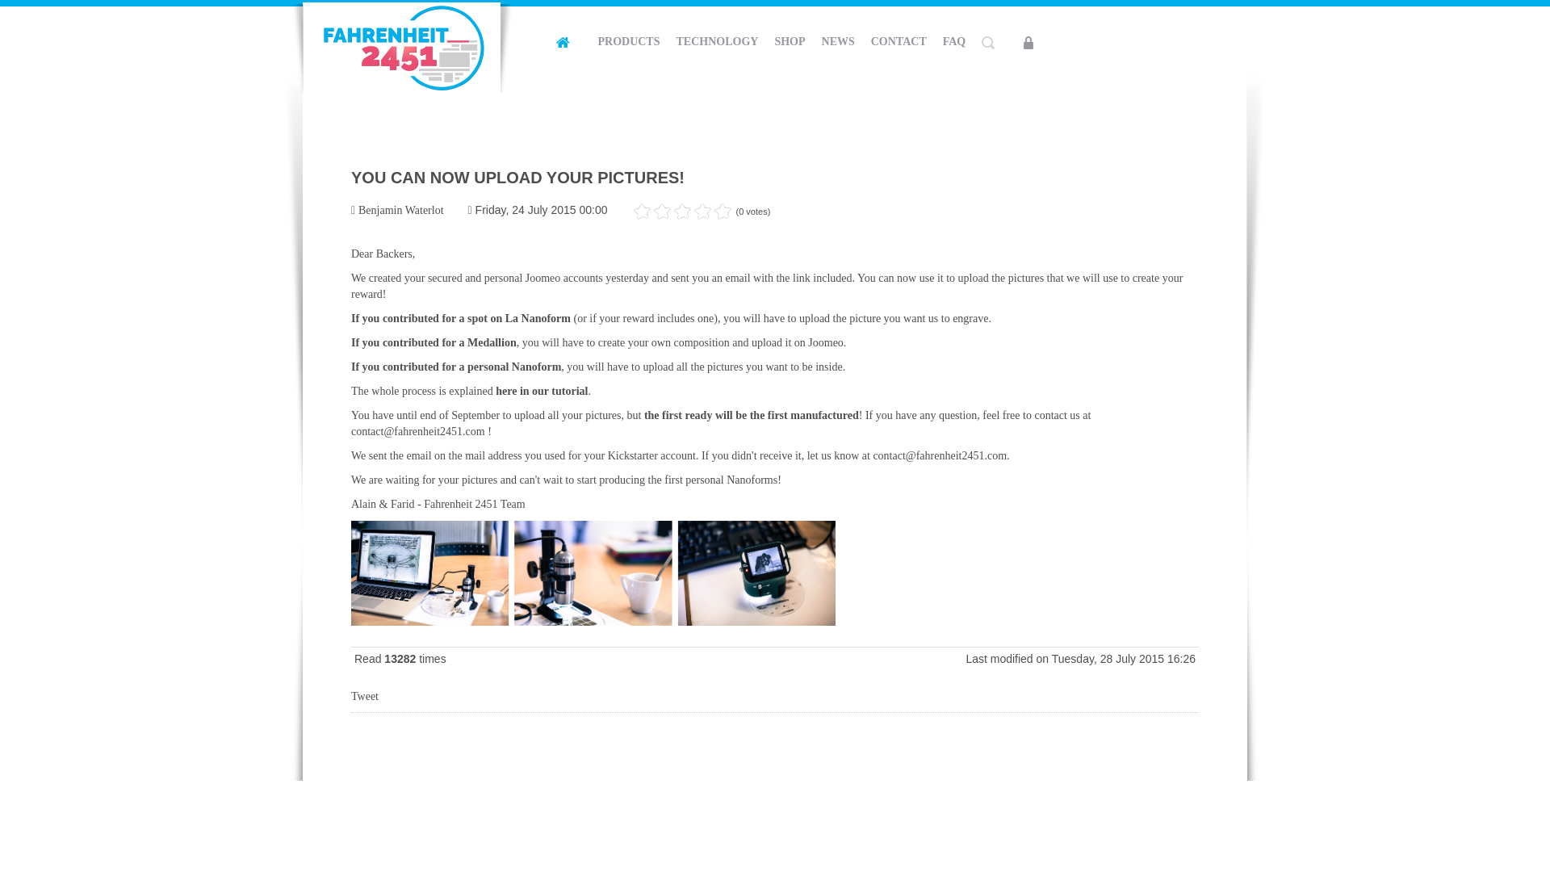  I want to click on 5 stars out of 5, so click(683, 212).